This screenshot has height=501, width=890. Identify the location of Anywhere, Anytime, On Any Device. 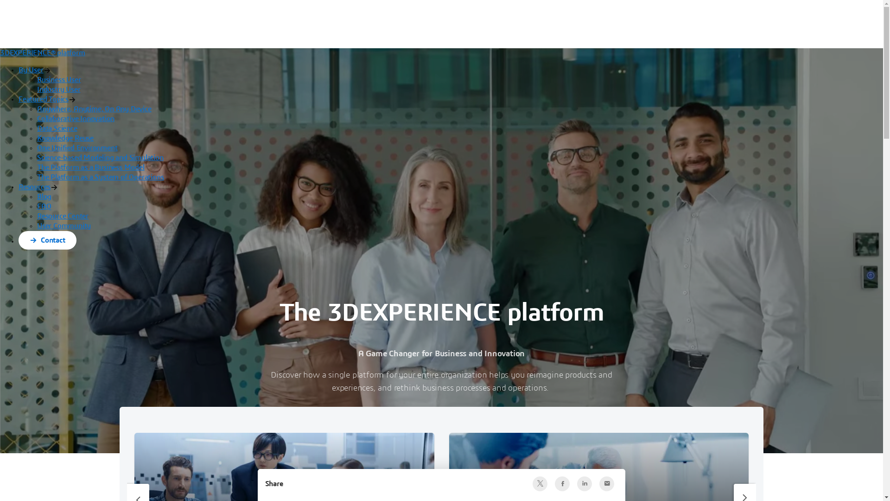
(95, 109).